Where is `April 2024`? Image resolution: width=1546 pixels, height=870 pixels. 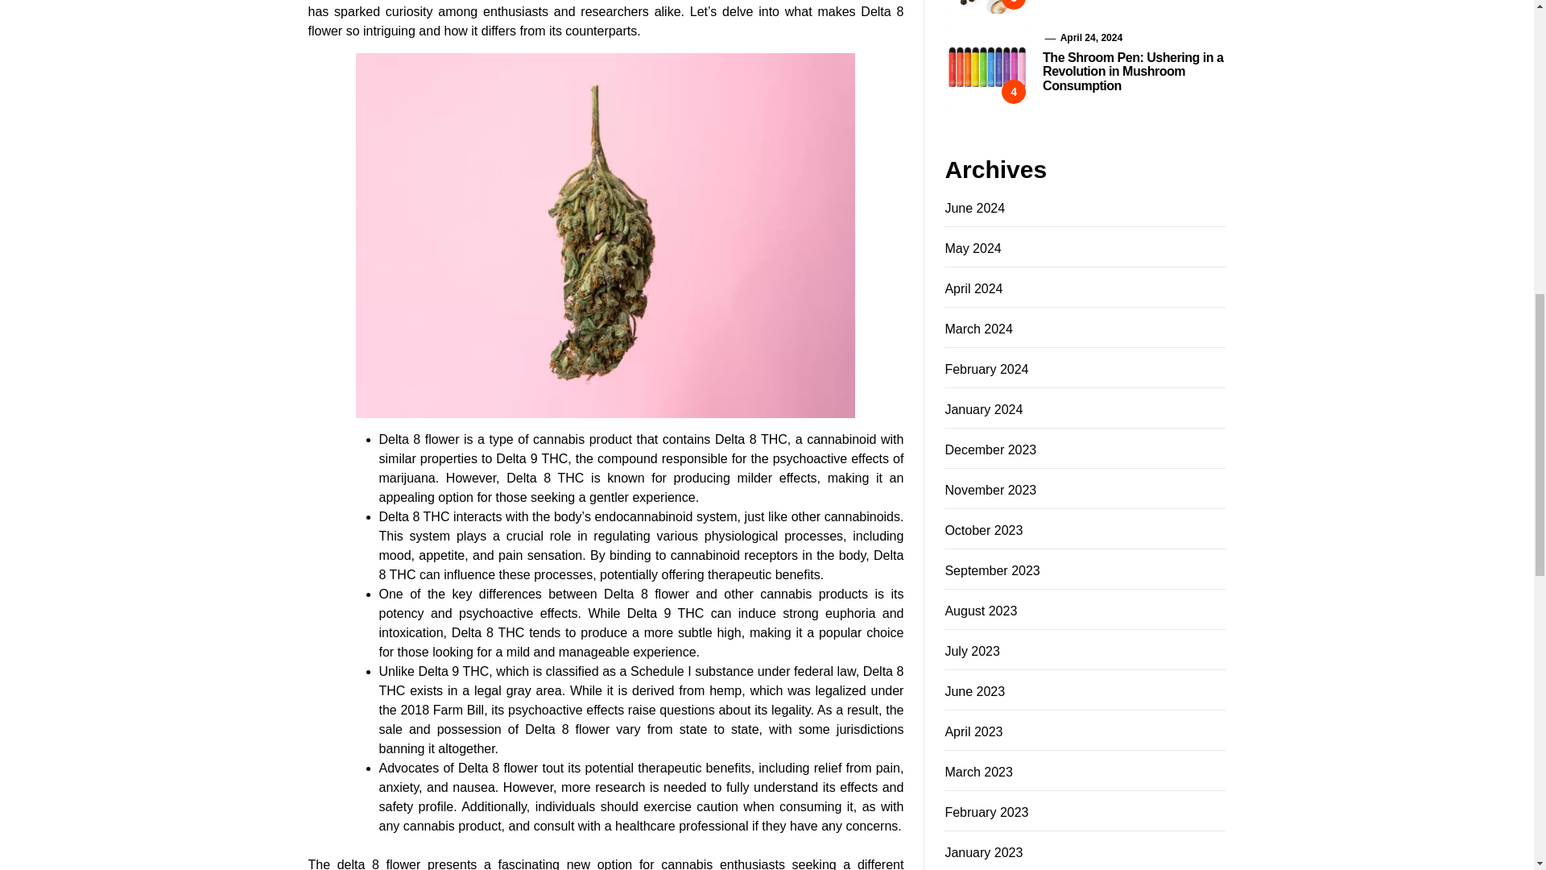
April 2024 is located at coordinates (973, 288).